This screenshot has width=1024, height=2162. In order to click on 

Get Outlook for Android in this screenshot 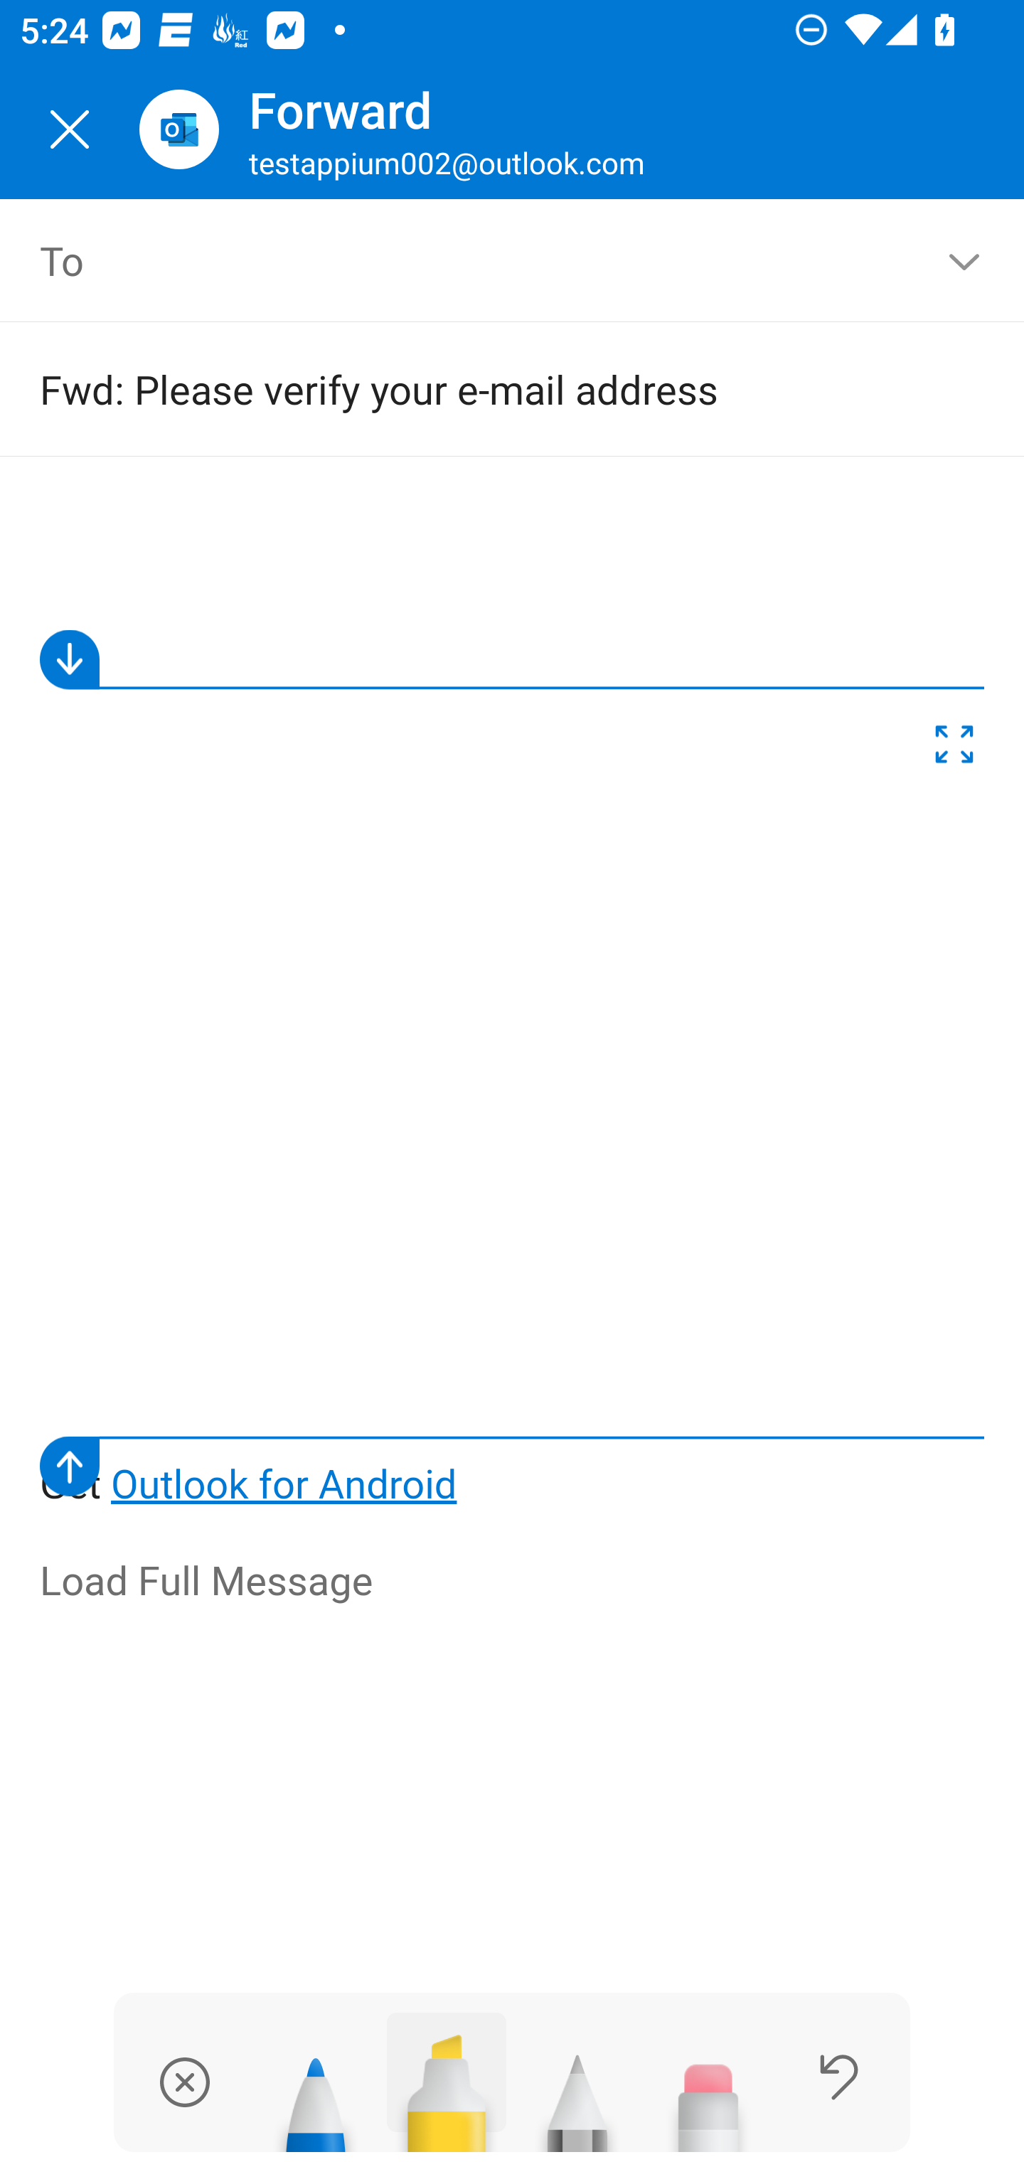, I will do `click(513, 1001)`.